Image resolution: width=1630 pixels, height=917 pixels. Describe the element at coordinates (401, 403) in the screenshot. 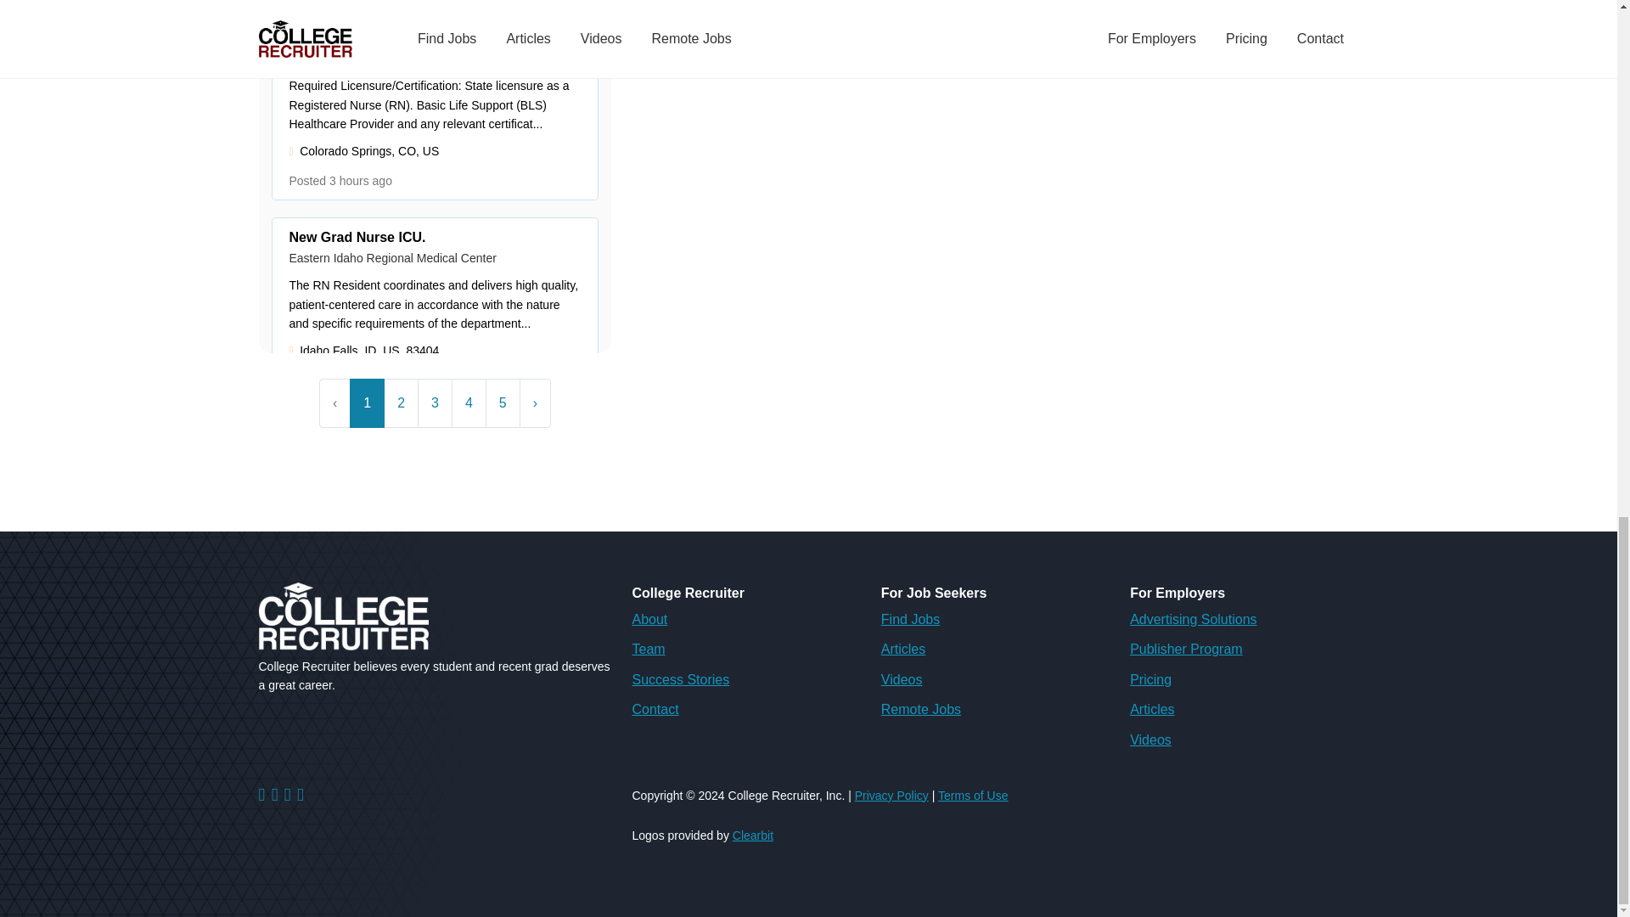

I see `2` at that location.